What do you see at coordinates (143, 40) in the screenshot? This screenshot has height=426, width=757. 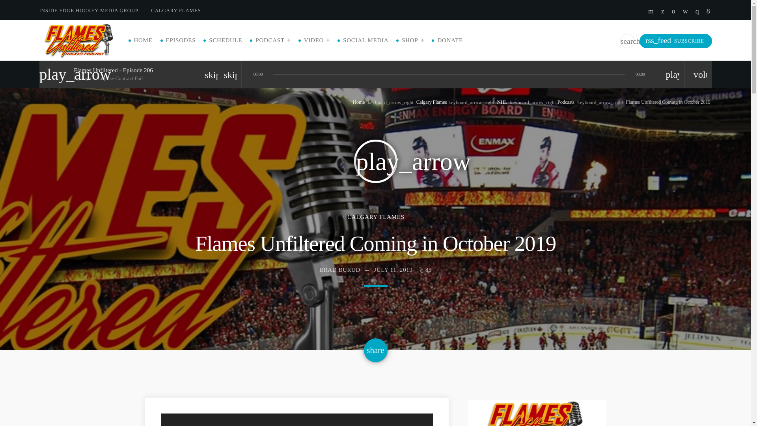 I see `HOME` at bounding box center [143, 40].